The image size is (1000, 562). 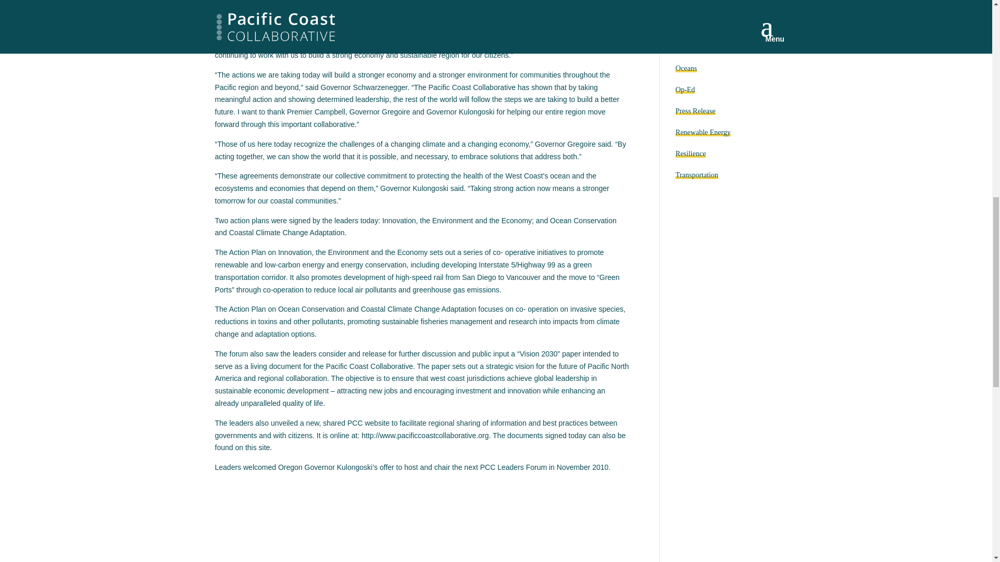 I want to click on Joint Statement, so click(x=698, y=4).